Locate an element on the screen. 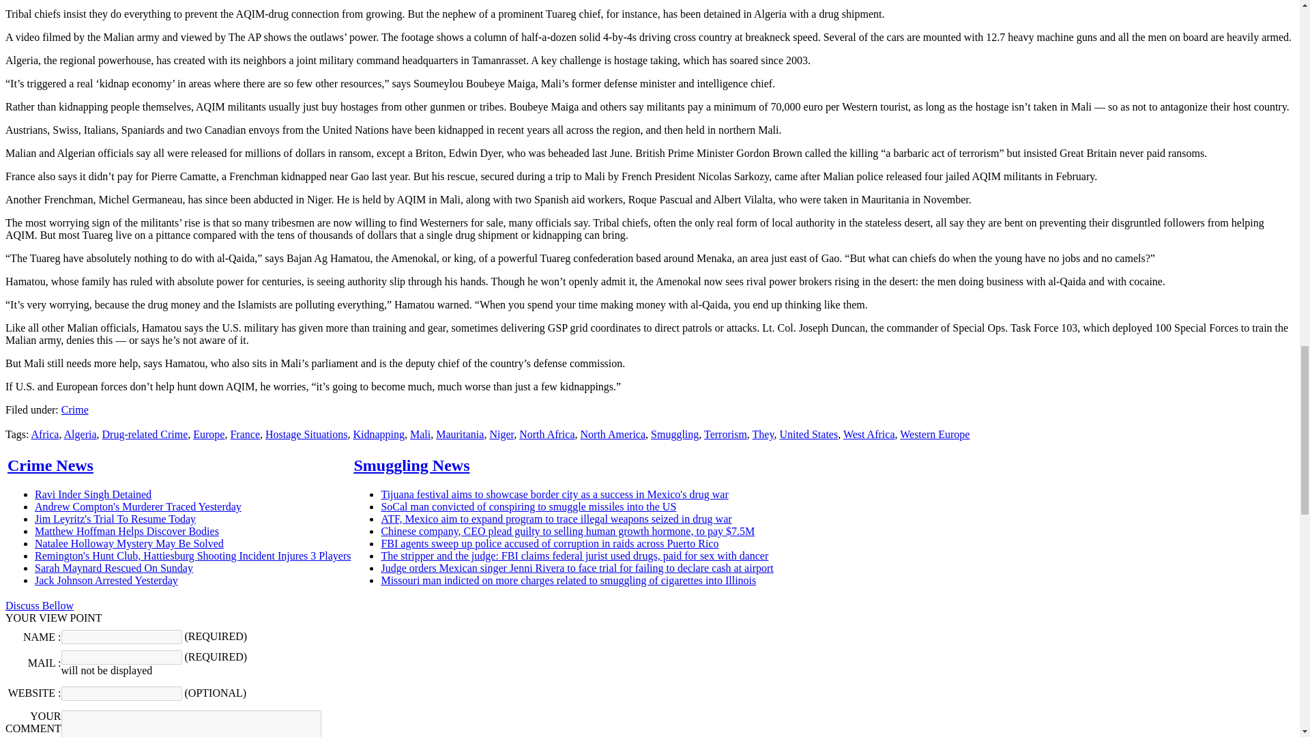  Europe is located at coordinates (208, 434).